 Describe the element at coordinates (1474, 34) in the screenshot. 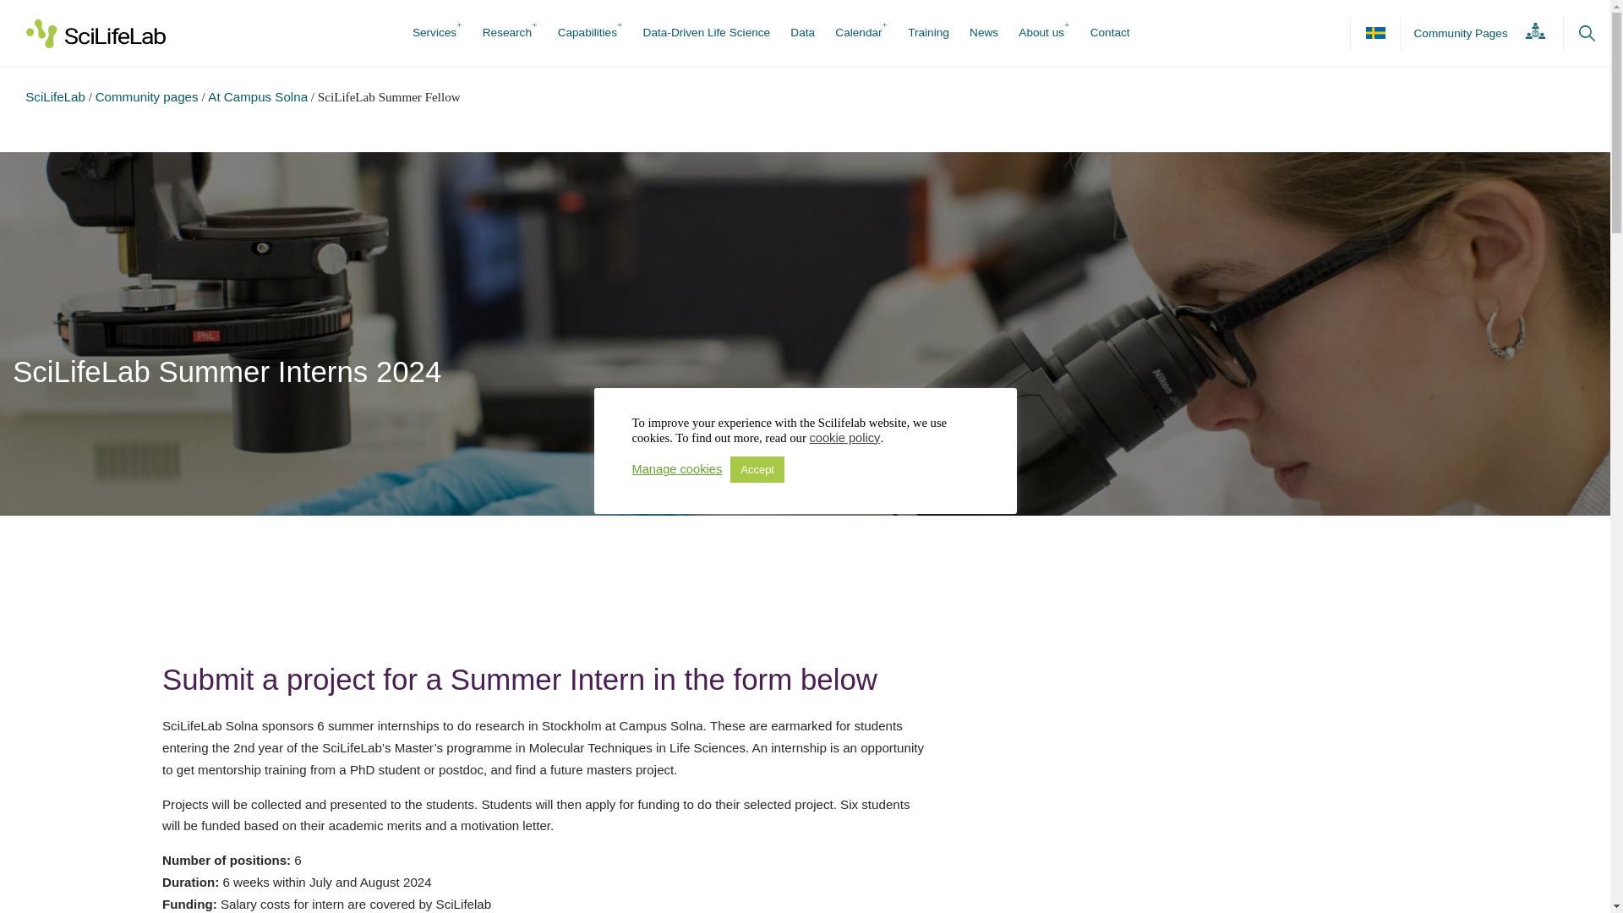

I see `Community Pages` at that location.